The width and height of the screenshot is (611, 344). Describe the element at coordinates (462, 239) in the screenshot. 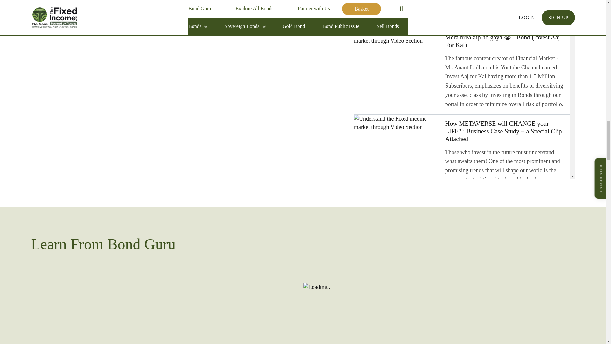

I see `Click to play` at that location.